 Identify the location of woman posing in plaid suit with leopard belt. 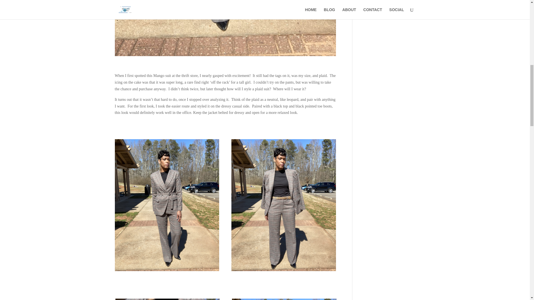
(283, 271).